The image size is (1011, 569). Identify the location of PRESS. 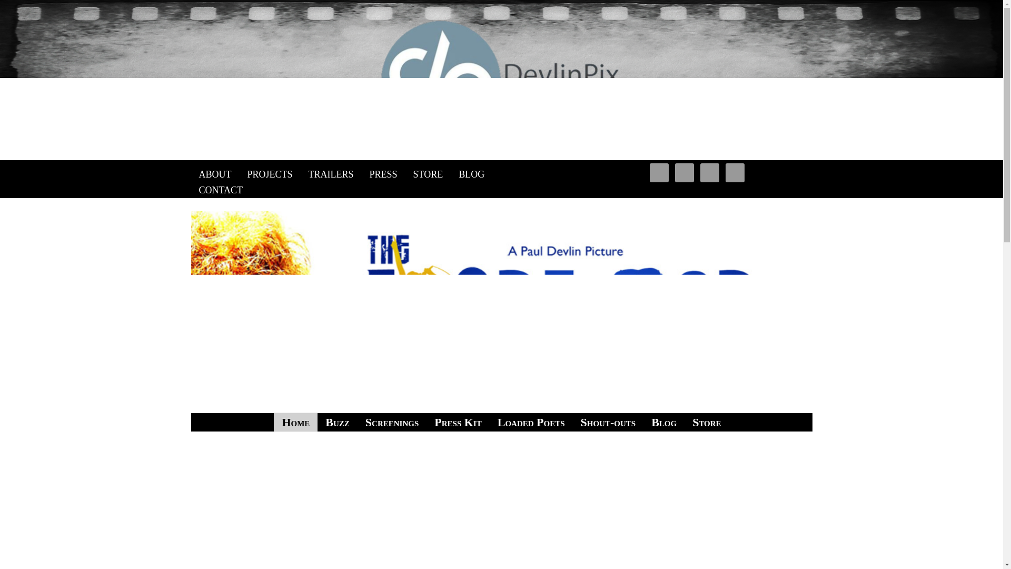
(383, 174).